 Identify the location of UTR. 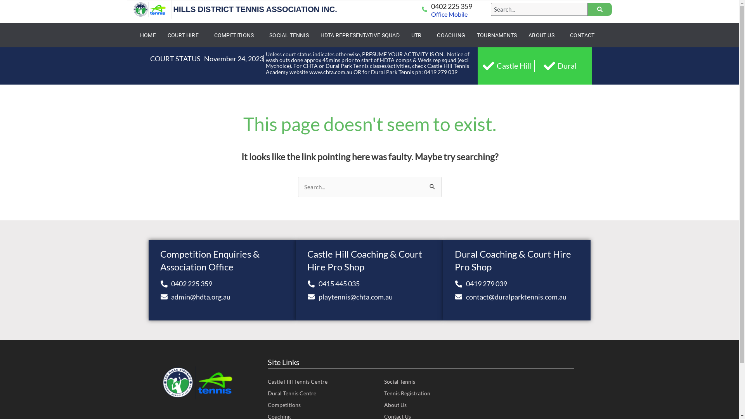
(418, 35).